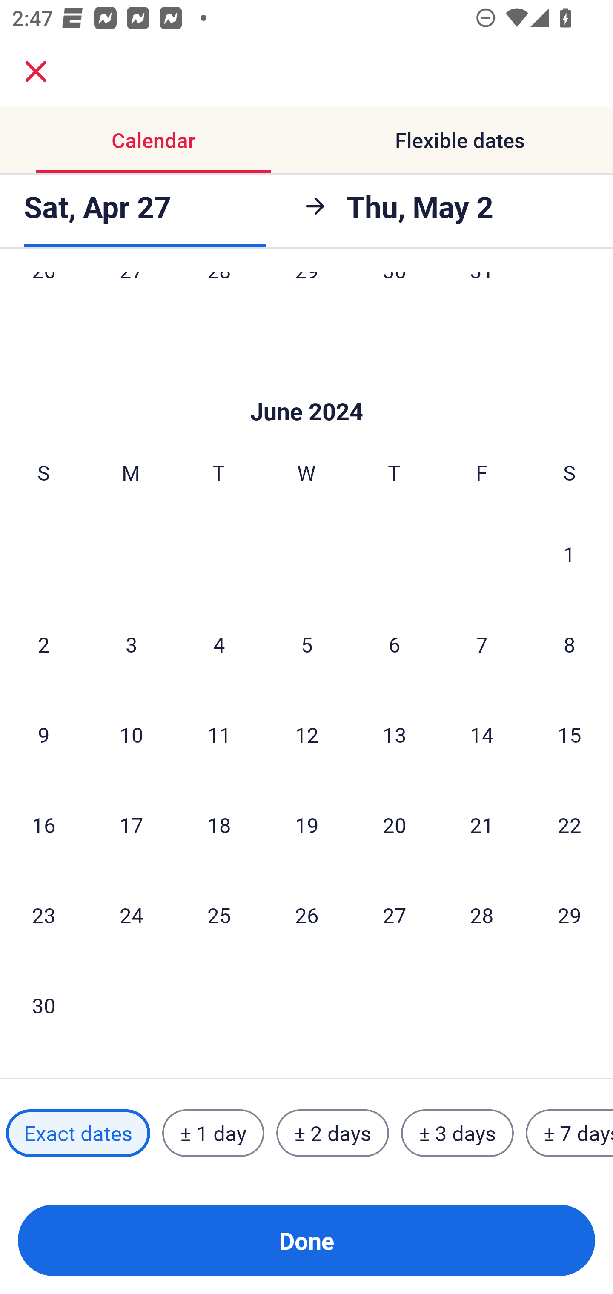 This screenshot has height=1294, width=613. I want to click on ± 7 days, so click(570, 1133).